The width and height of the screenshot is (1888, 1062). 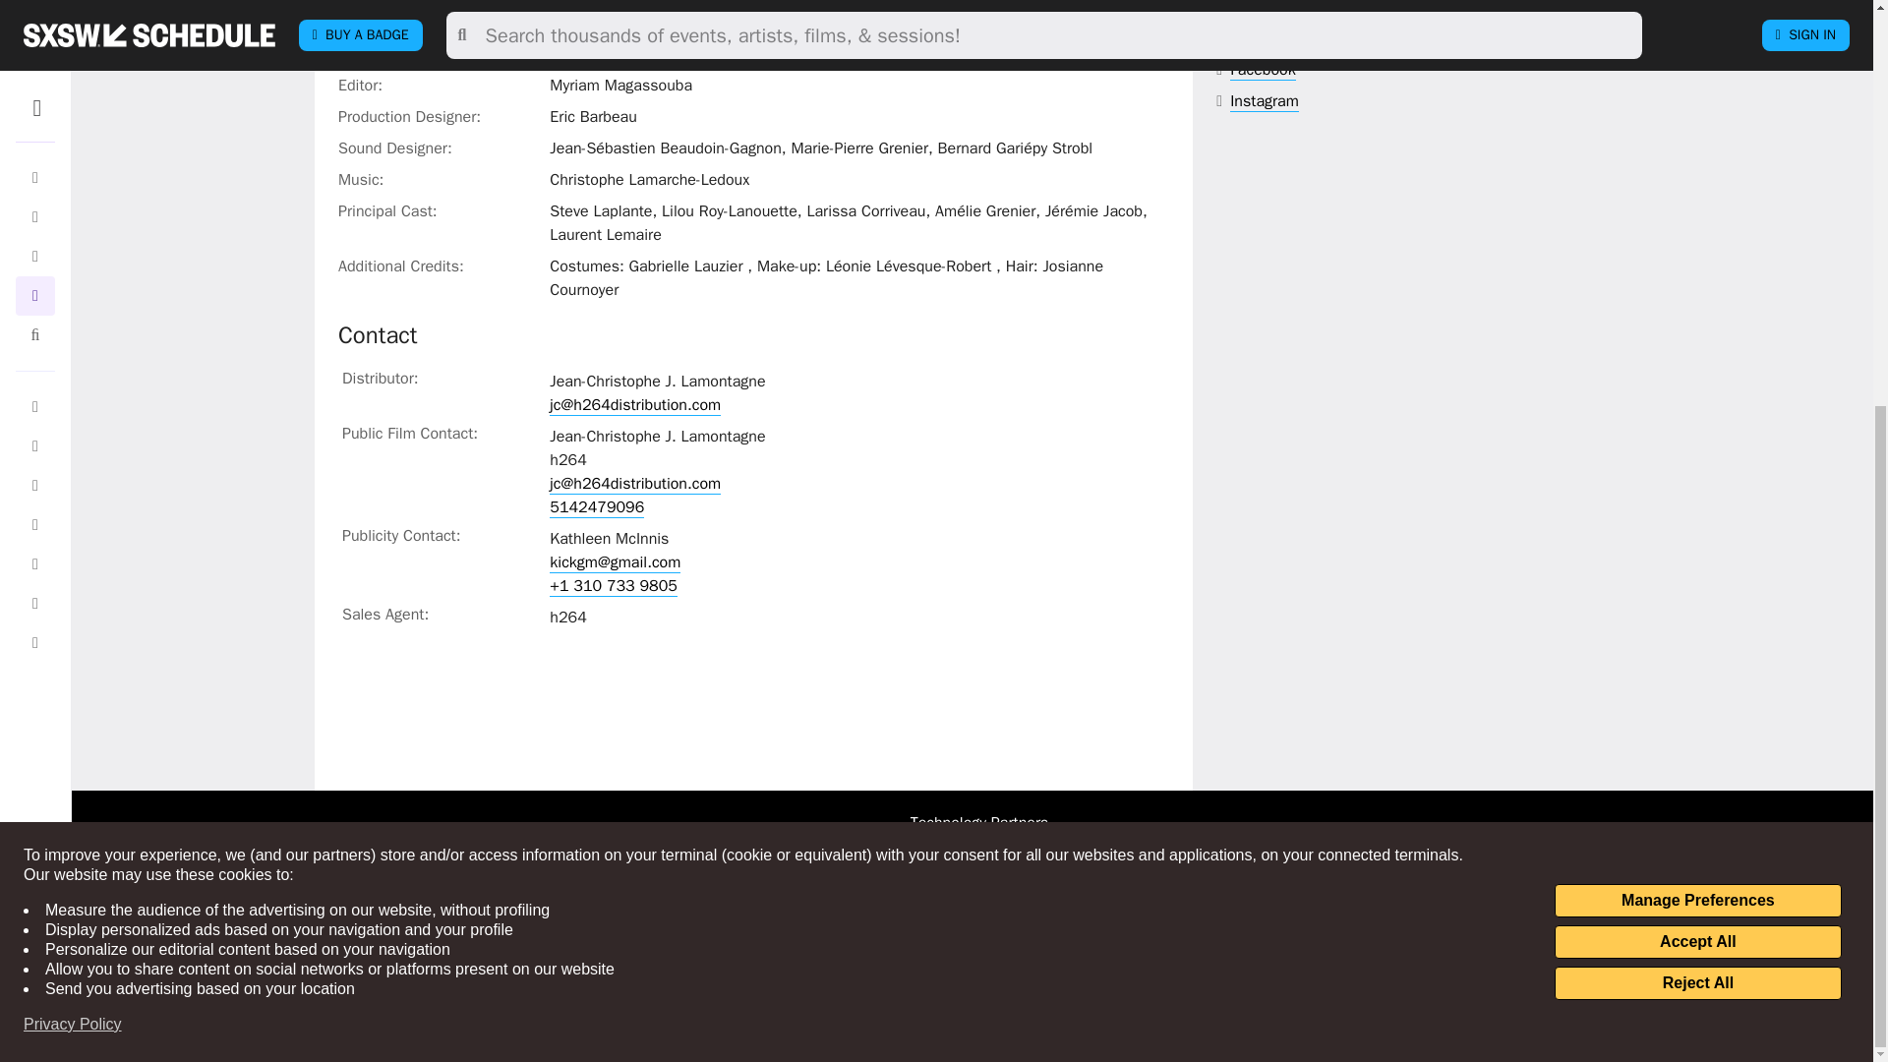 I want to click on Reject All, so click(x=1697, y=334).